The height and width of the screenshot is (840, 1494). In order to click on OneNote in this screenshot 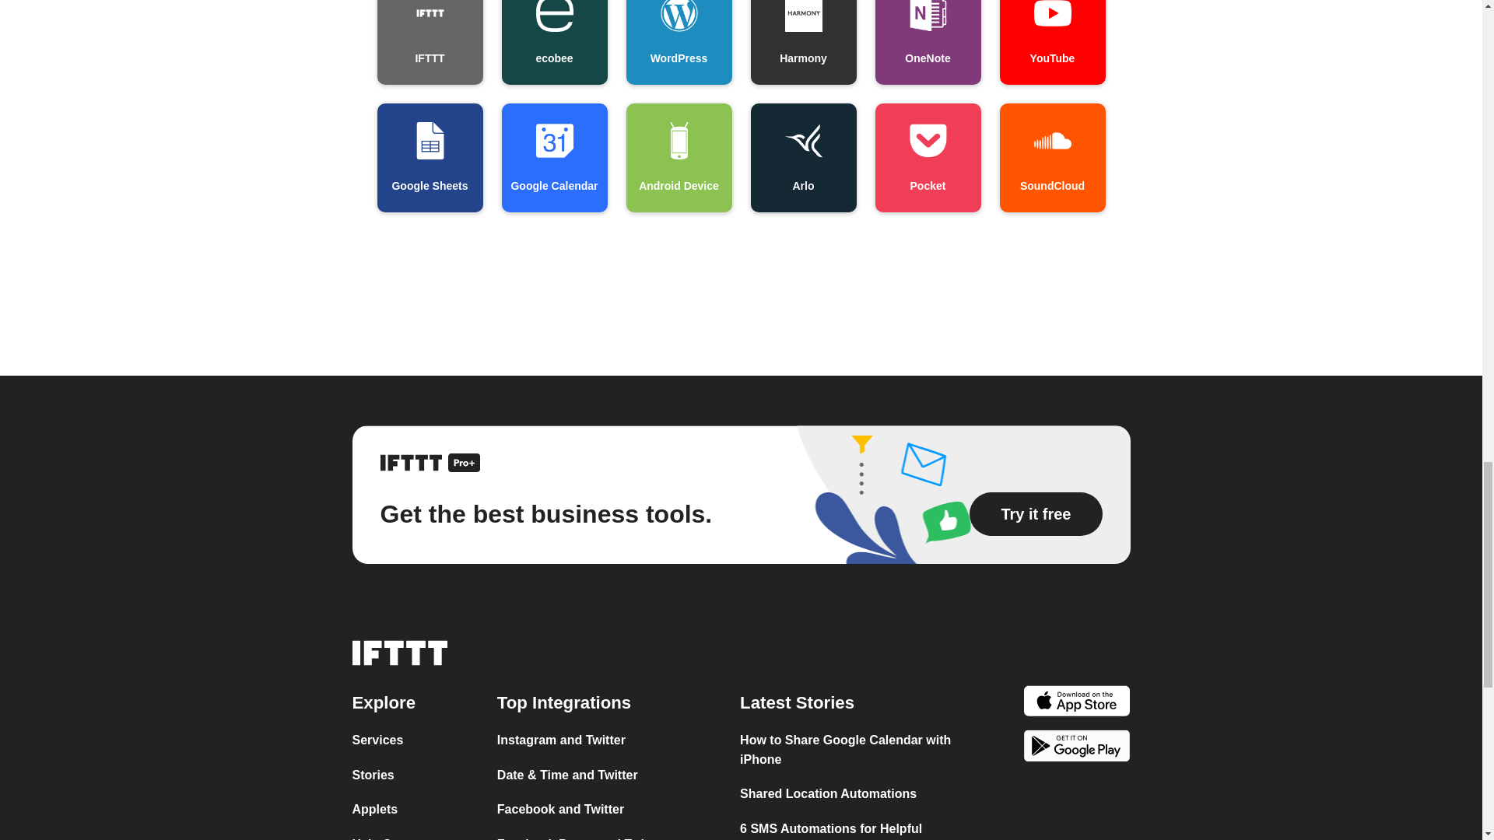, I will do `click(927, 42)`.